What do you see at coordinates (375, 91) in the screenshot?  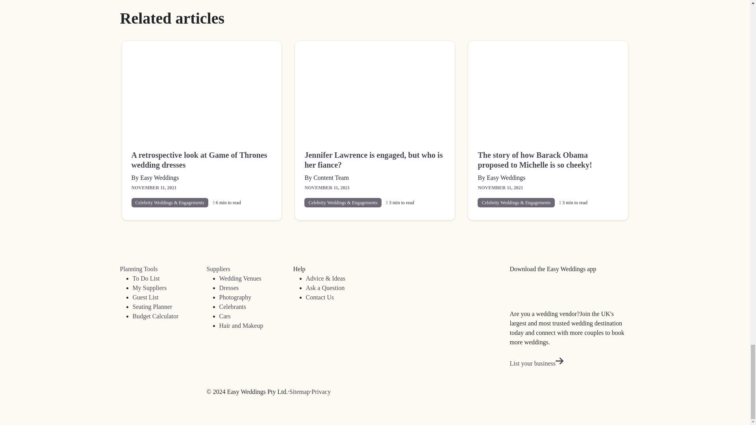 I see `Jennifer Lawrence is engaged, but who is her fiance?` at bounding box center [375, 91].